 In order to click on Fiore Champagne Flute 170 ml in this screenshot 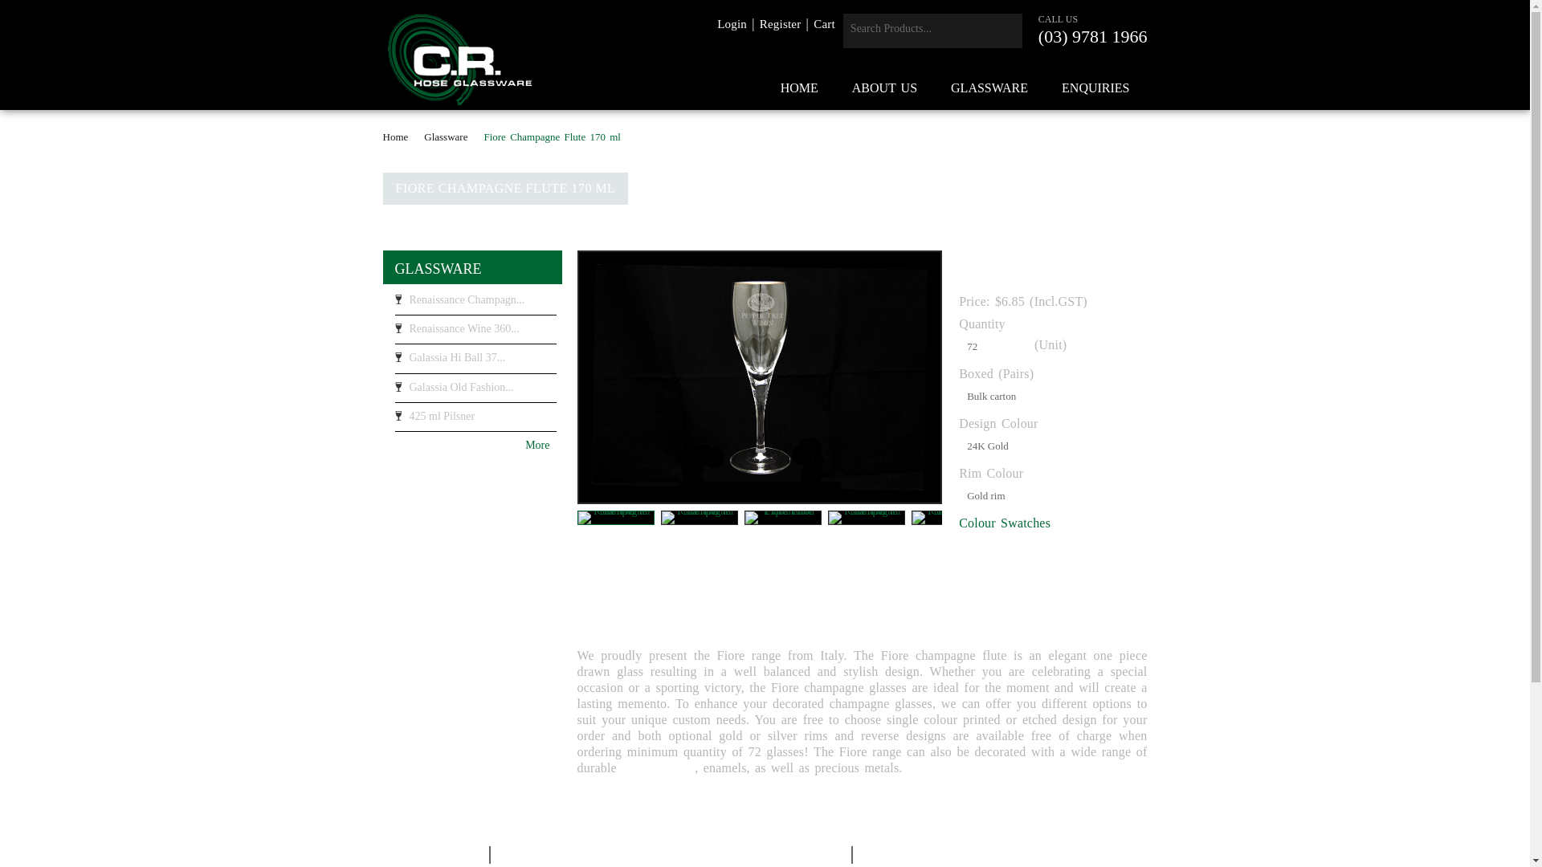, I will do `click(616, 518)`.